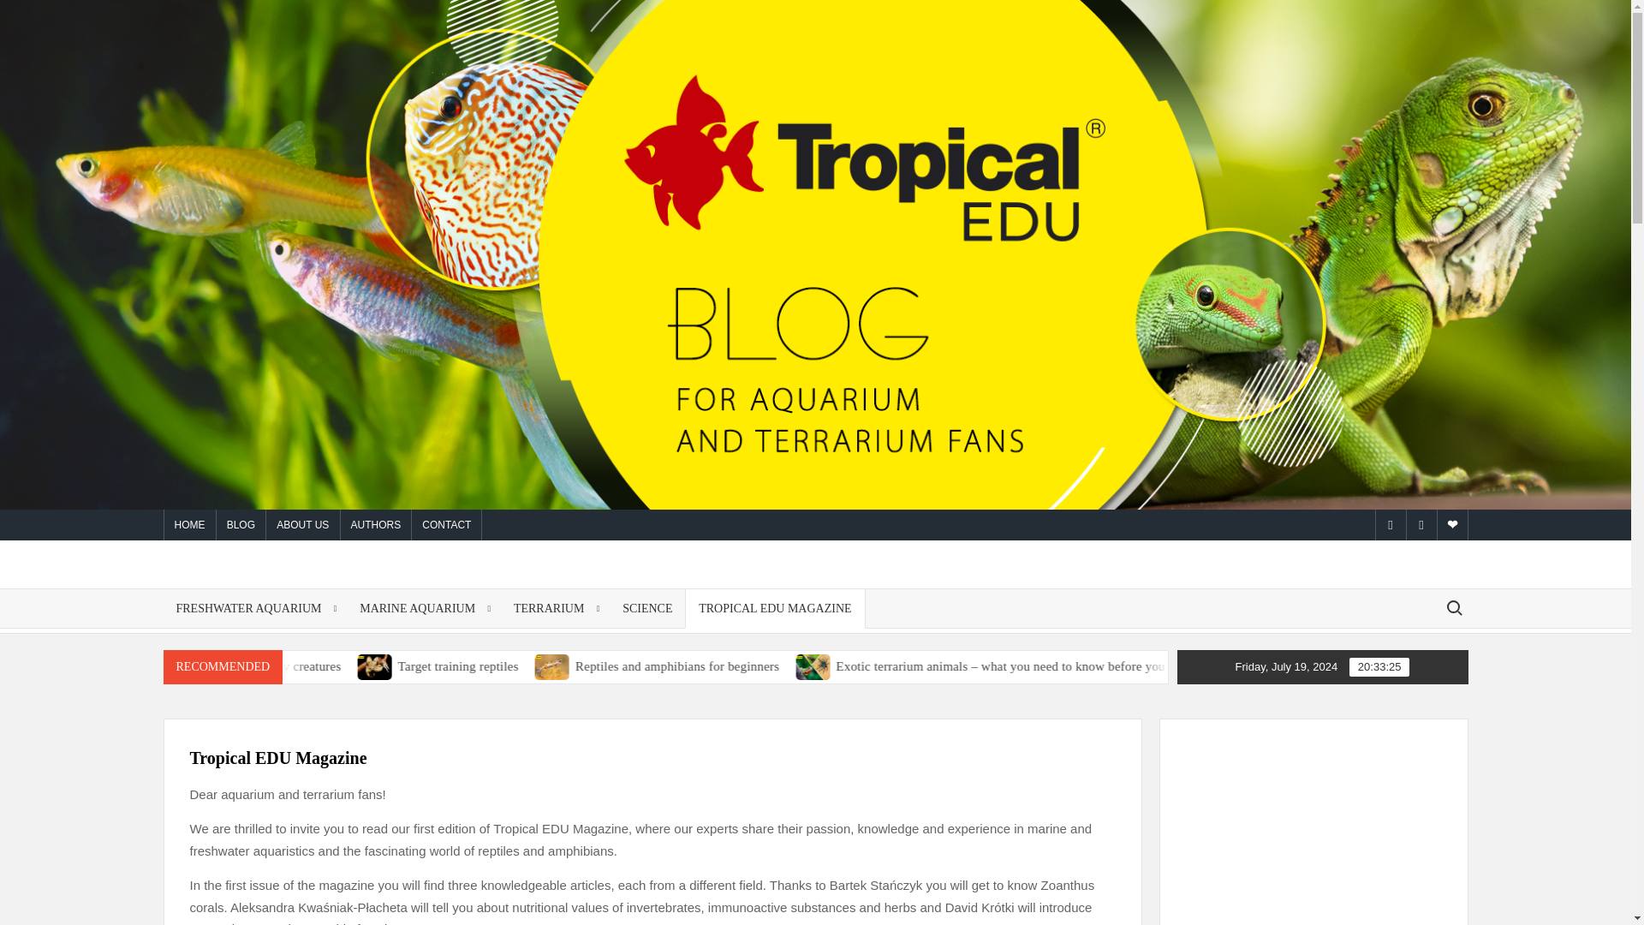 The height and width of the screenshot is (925, 1644). Describe the element at coordinates (1451, 524) in the screenshot. I see `Strona Tropical` at that location.